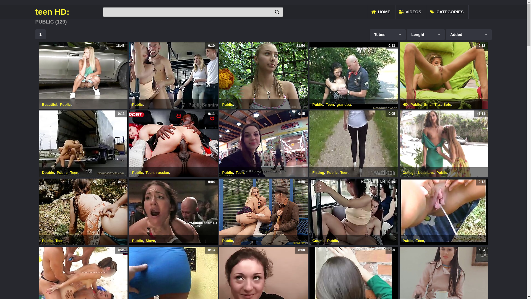 The width and height of the screenshot is (531, 299). Describe the element at coordinates (332, 241) in the screenshot. I see `Public` at that location.